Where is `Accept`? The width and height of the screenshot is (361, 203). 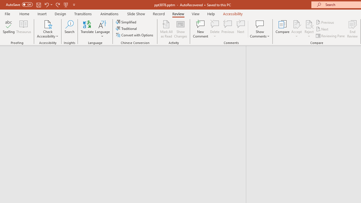 Accept is located at coordinates (296, 29).